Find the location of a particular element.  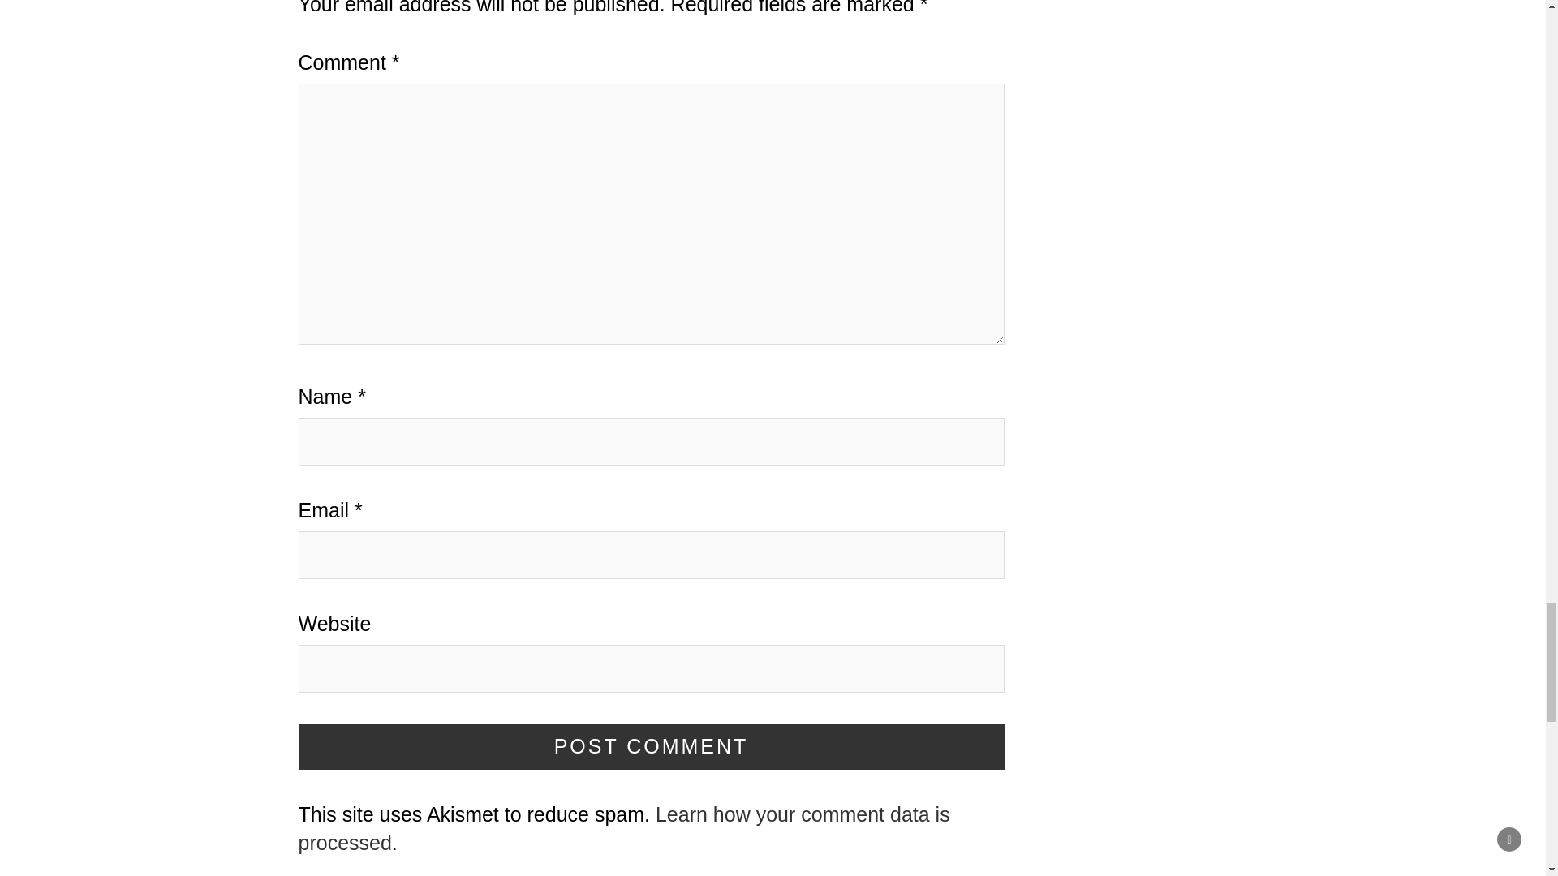

Post Comment is located at coordinates (652, 747).